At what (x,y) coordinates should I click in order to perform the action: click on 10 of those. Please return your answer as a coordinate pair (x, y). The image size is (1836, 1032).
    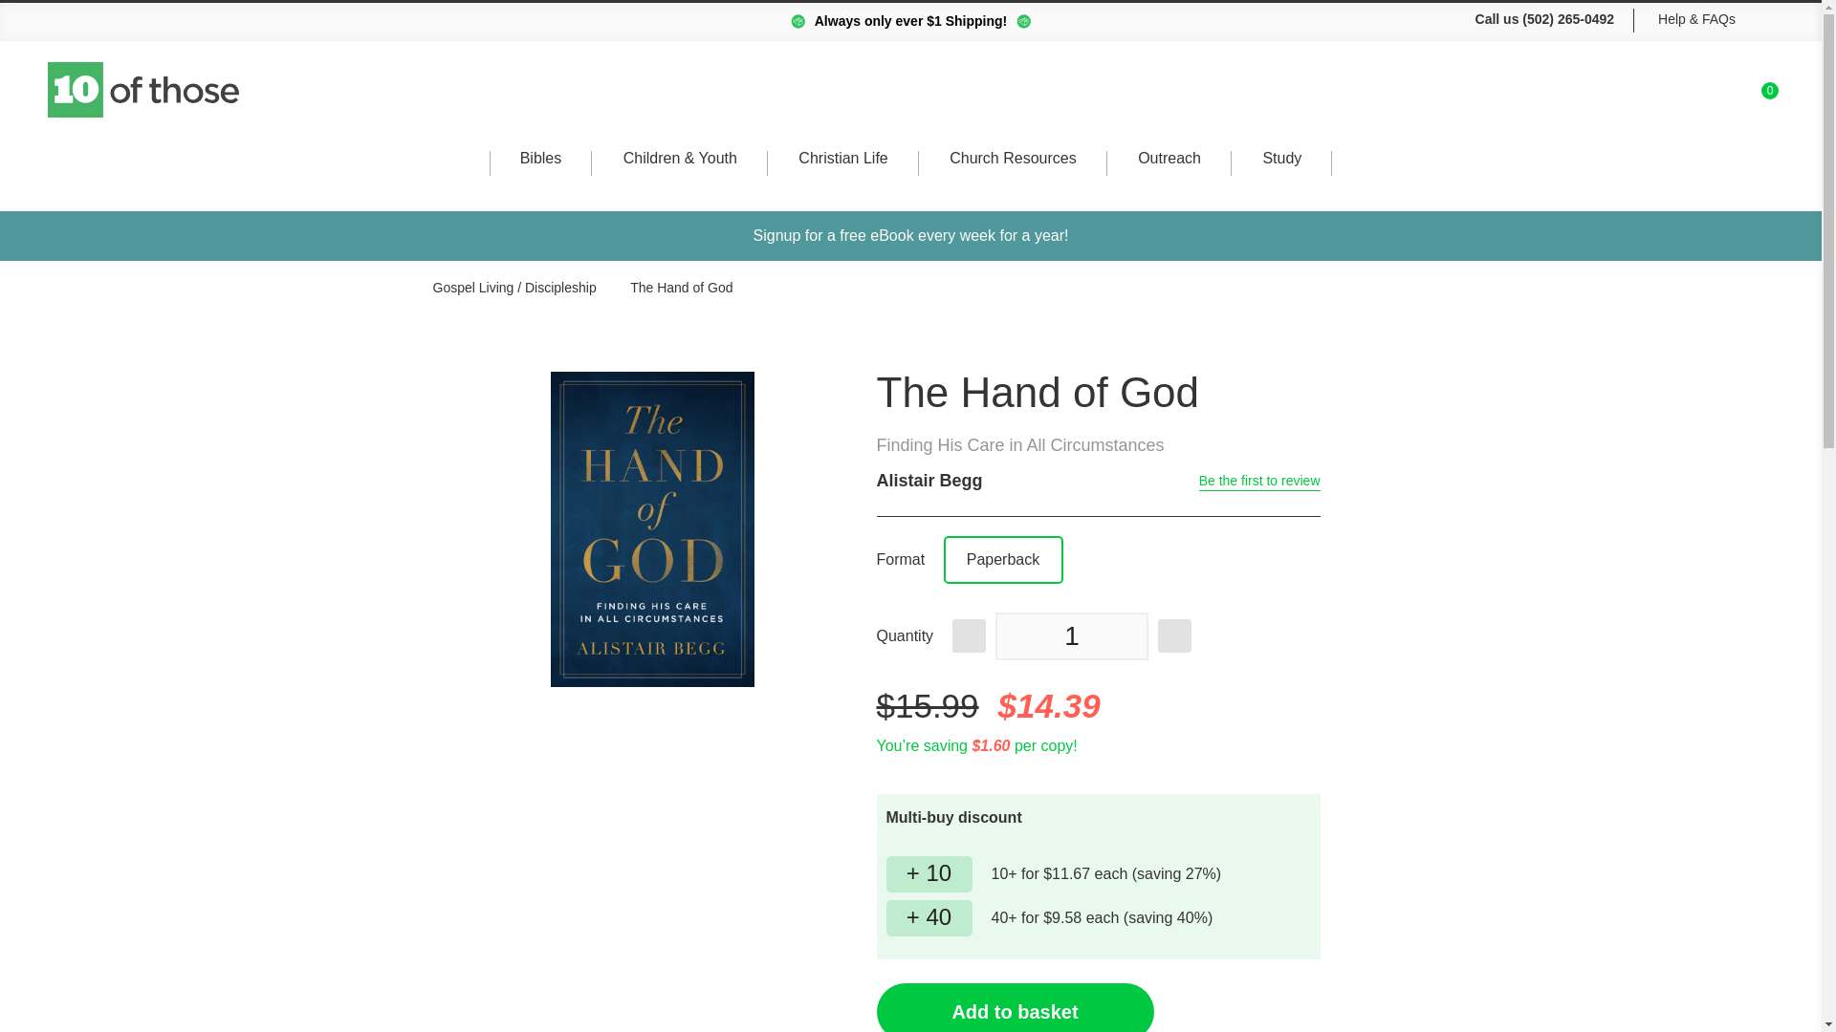
    Looking at the image, I should click on (1717, 99).